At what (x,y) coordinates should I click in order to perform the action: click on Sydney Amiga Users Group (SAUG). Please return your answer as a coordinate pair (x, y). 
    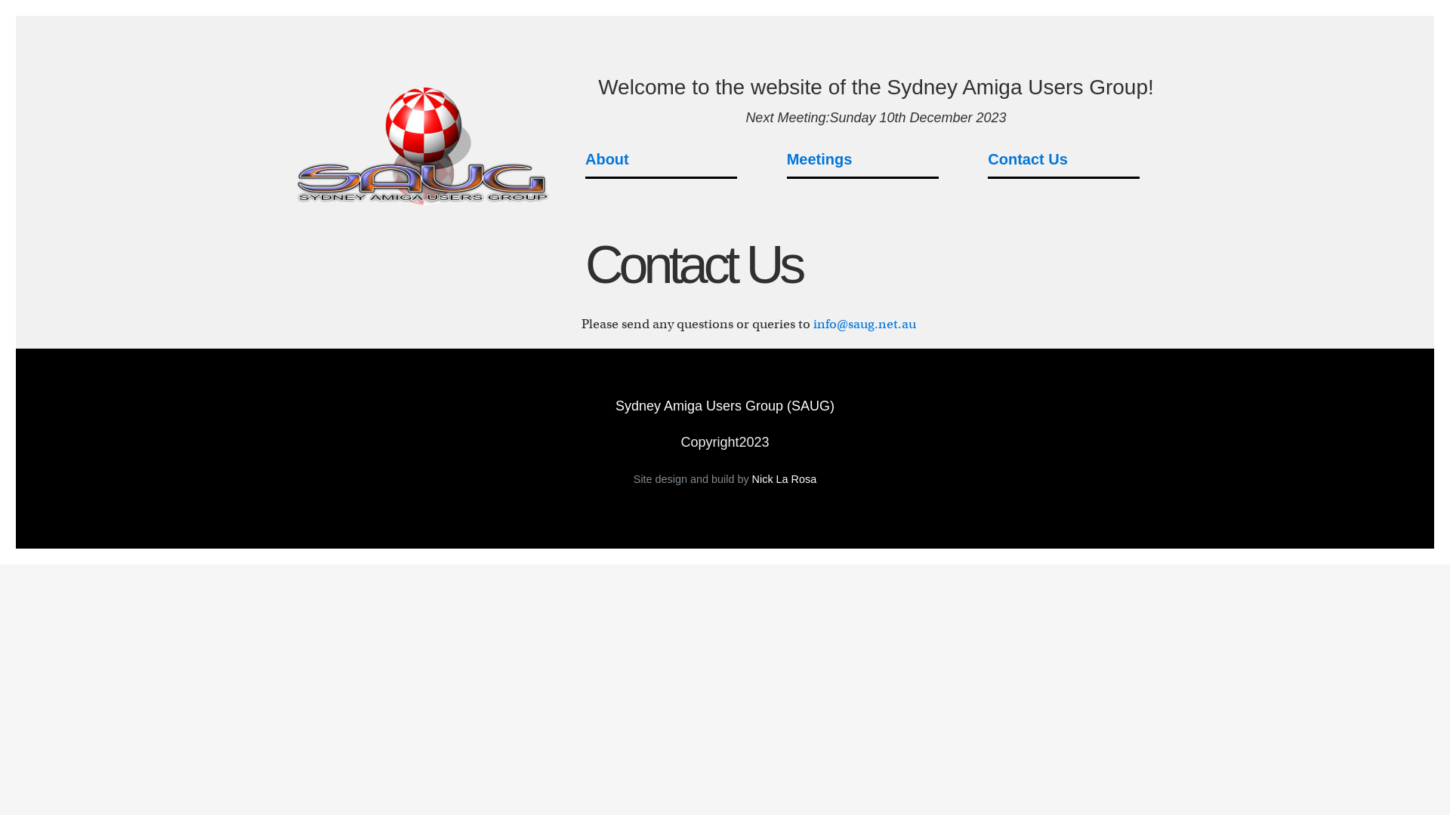
    Looking at the image, I should click on (725, 406).